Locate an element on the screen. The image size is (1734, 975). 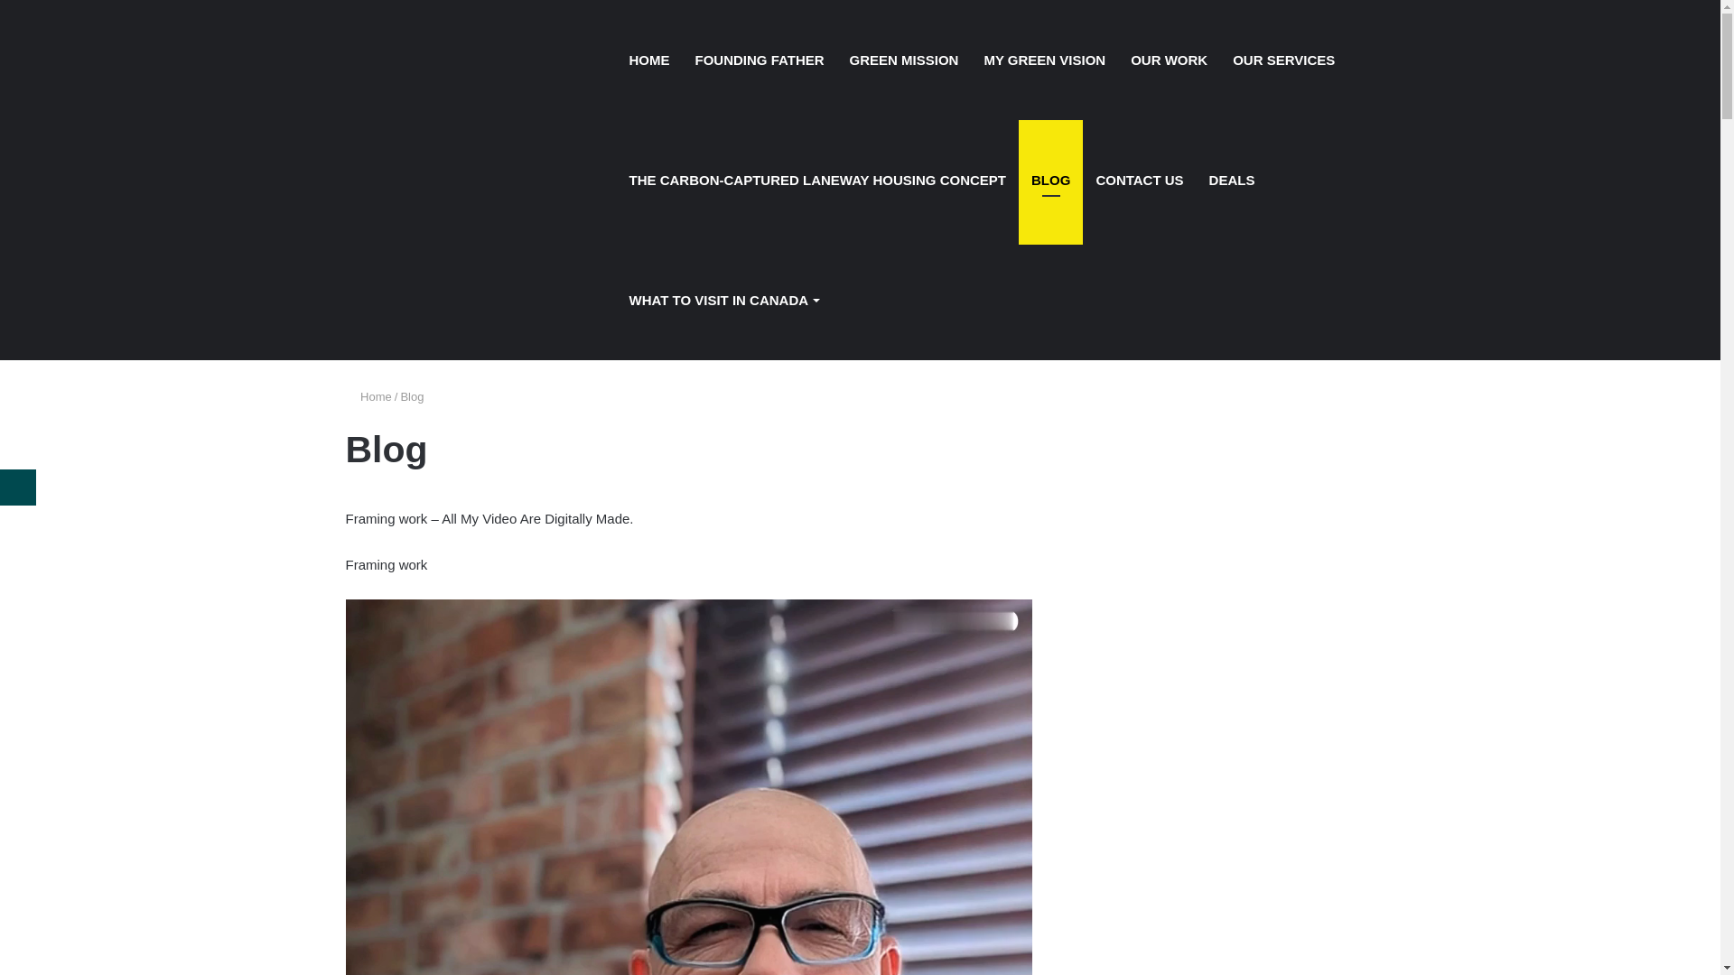
DEALS is located at coordinates (1232, 181).